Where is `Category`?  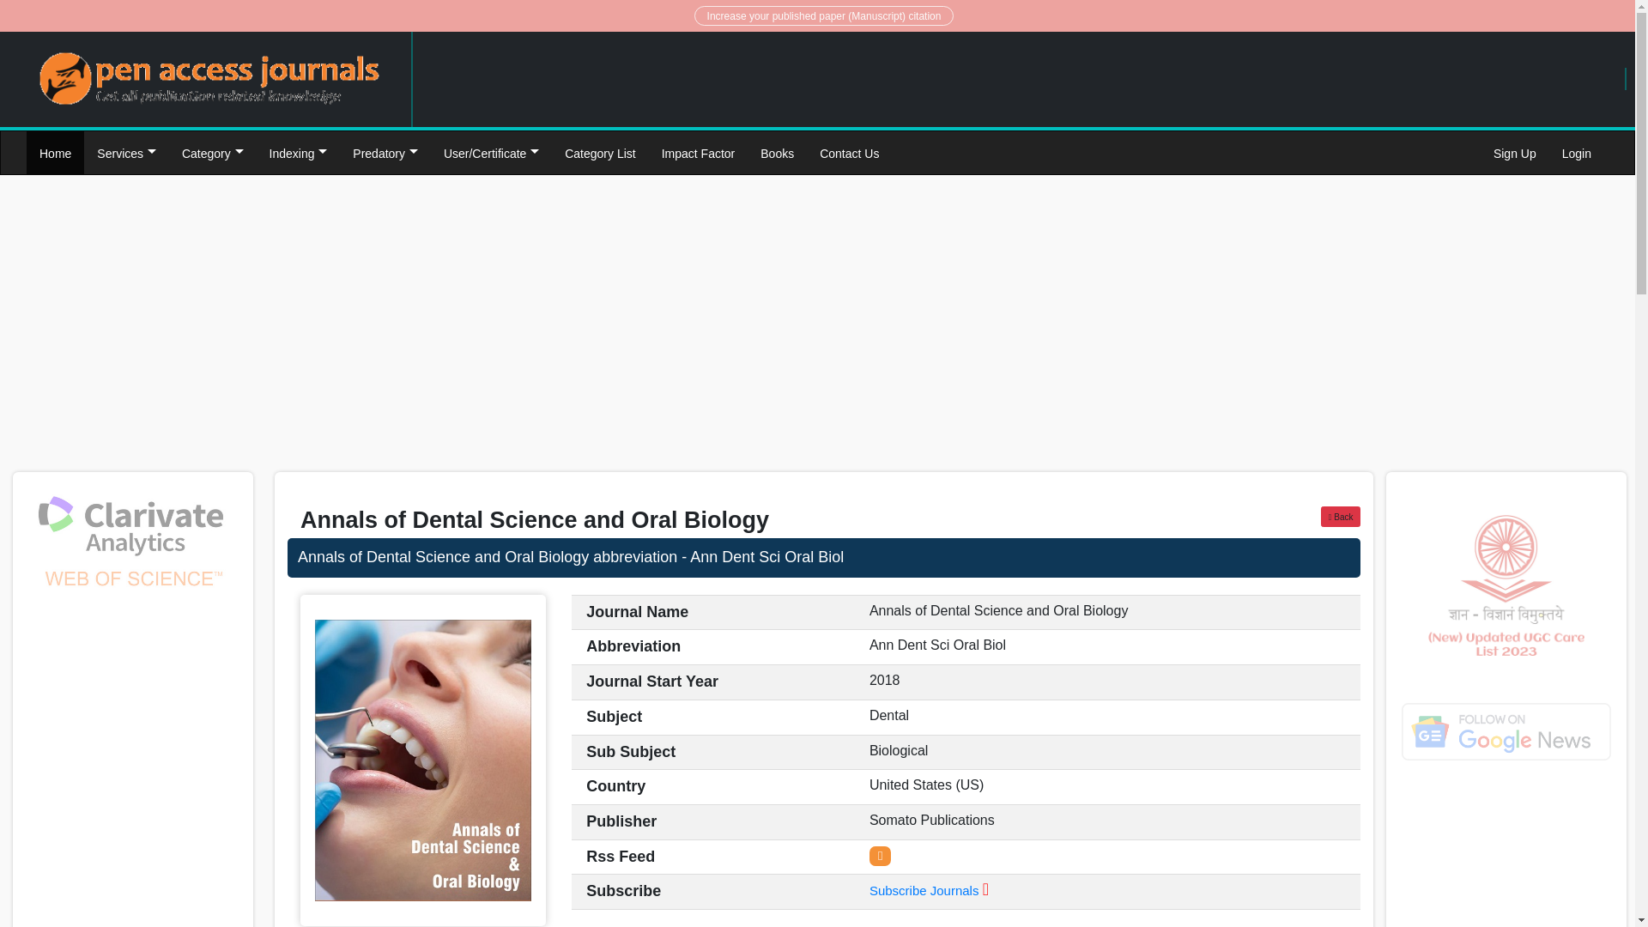 Category is located at coordinates (213, 153).